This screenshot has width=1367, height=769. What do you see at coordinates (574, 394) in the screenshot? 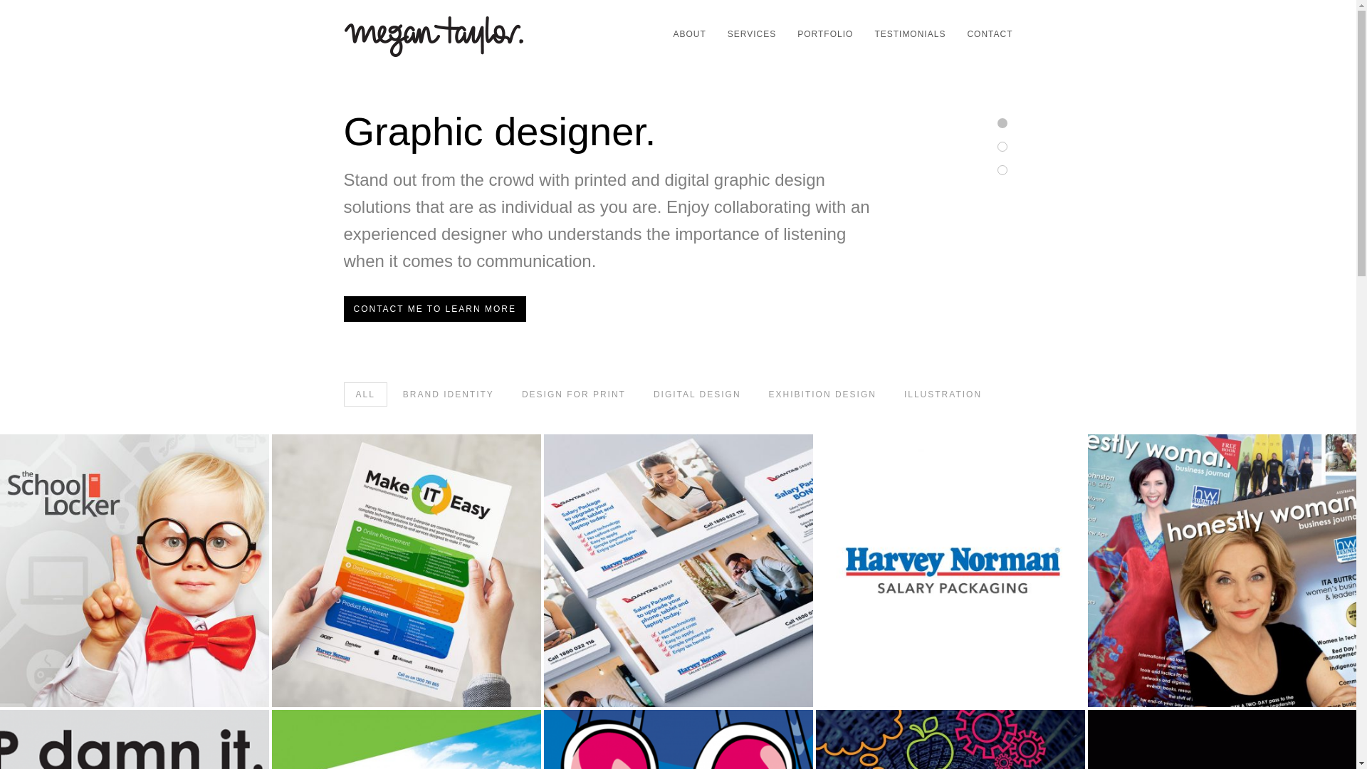
I see `DESIGN FOR PRINT` at bounding box center [574, 394].